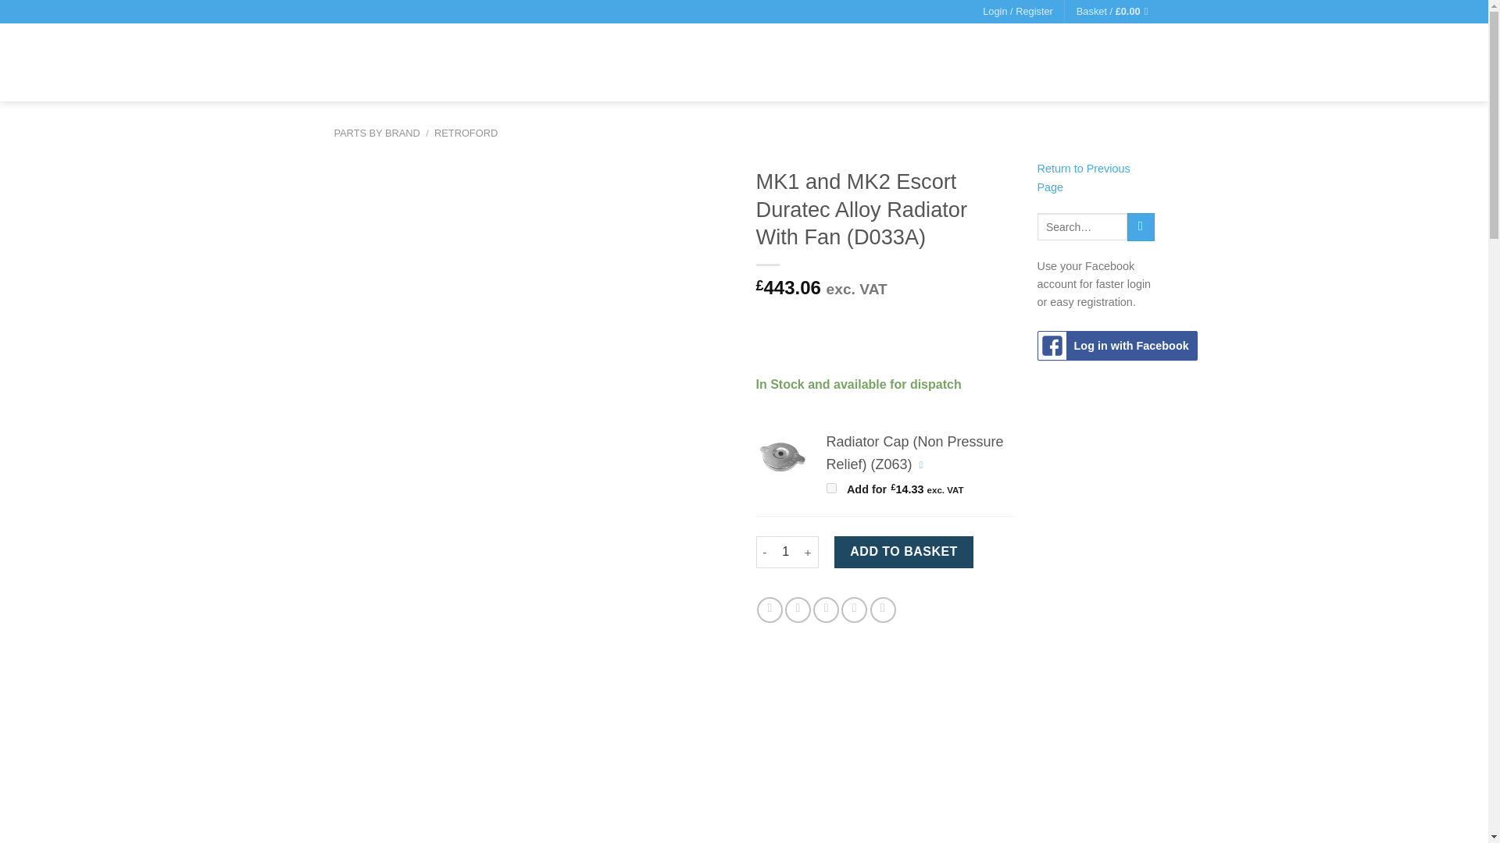 This screenshot has height=843, width=1500. Describe the element at coordinates (802, 64) in the screenshot. I see `About Us` at that location.